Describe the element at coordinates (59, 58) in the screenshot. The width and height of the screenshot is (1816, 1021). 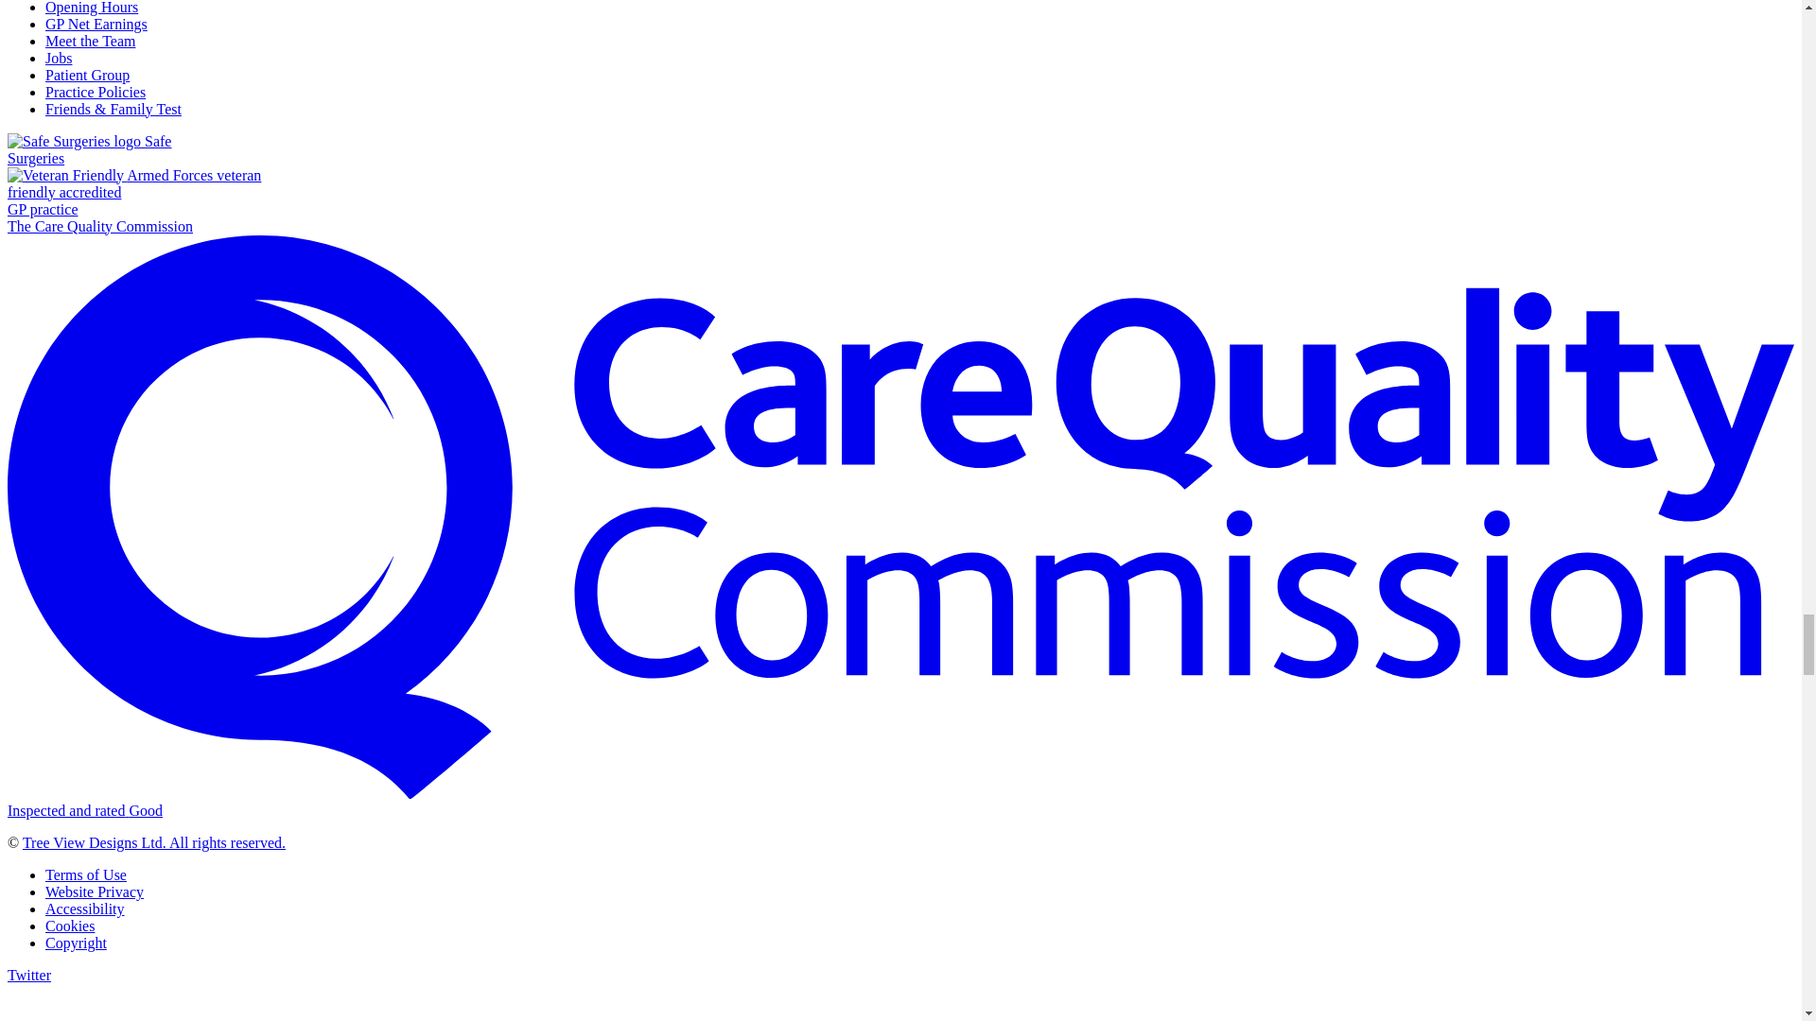
I see `Accessibility` at that location.